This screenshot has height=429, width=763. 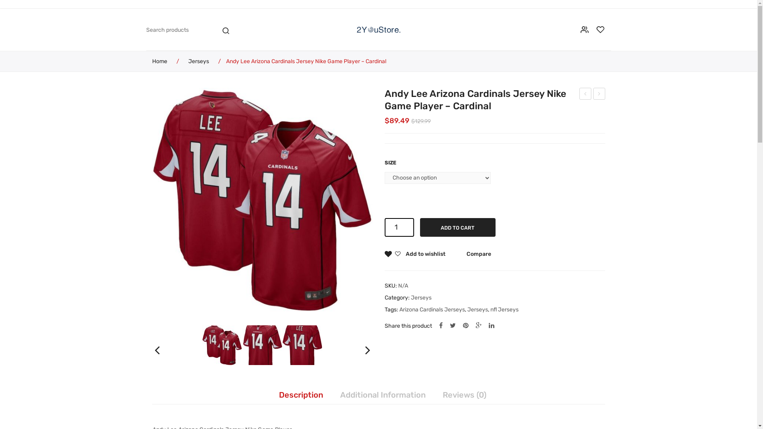 What do you see at coordinates (457, 227) in the screenshot?
I see `ADD TO CART` at bounding box center [457, 227].